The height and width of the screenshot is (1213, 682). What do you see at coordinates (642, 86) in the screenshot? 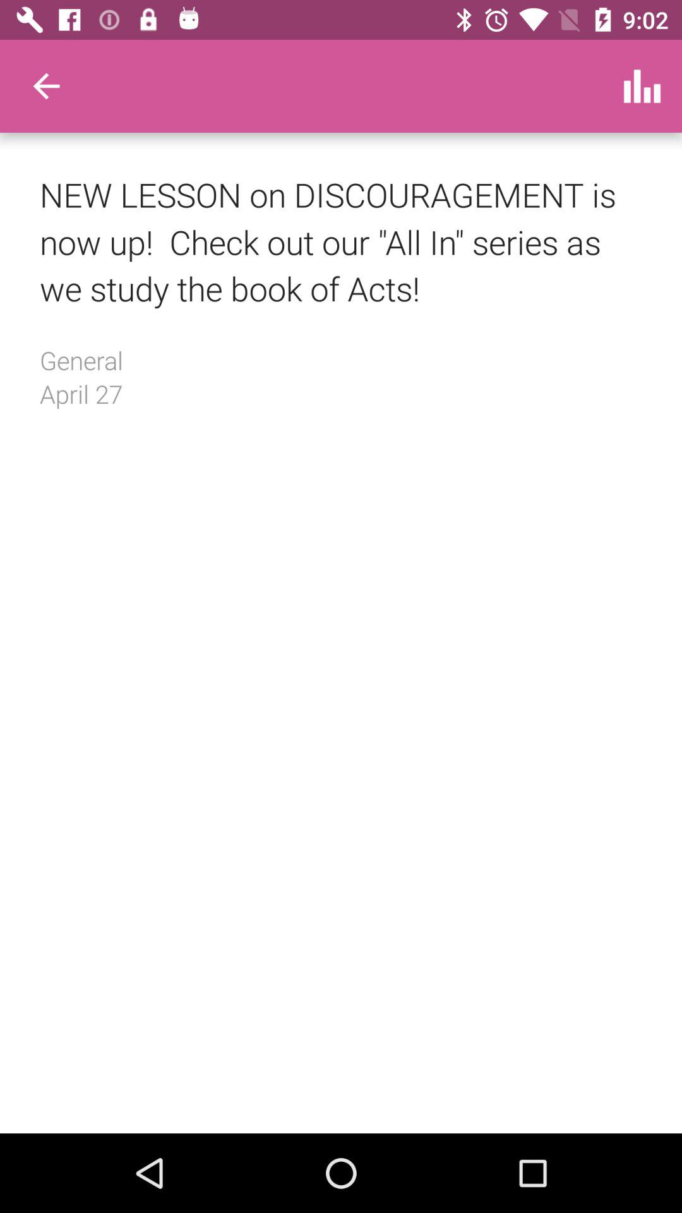
I see `tap icon above the new lesson on` at bounding box center [642, 86].